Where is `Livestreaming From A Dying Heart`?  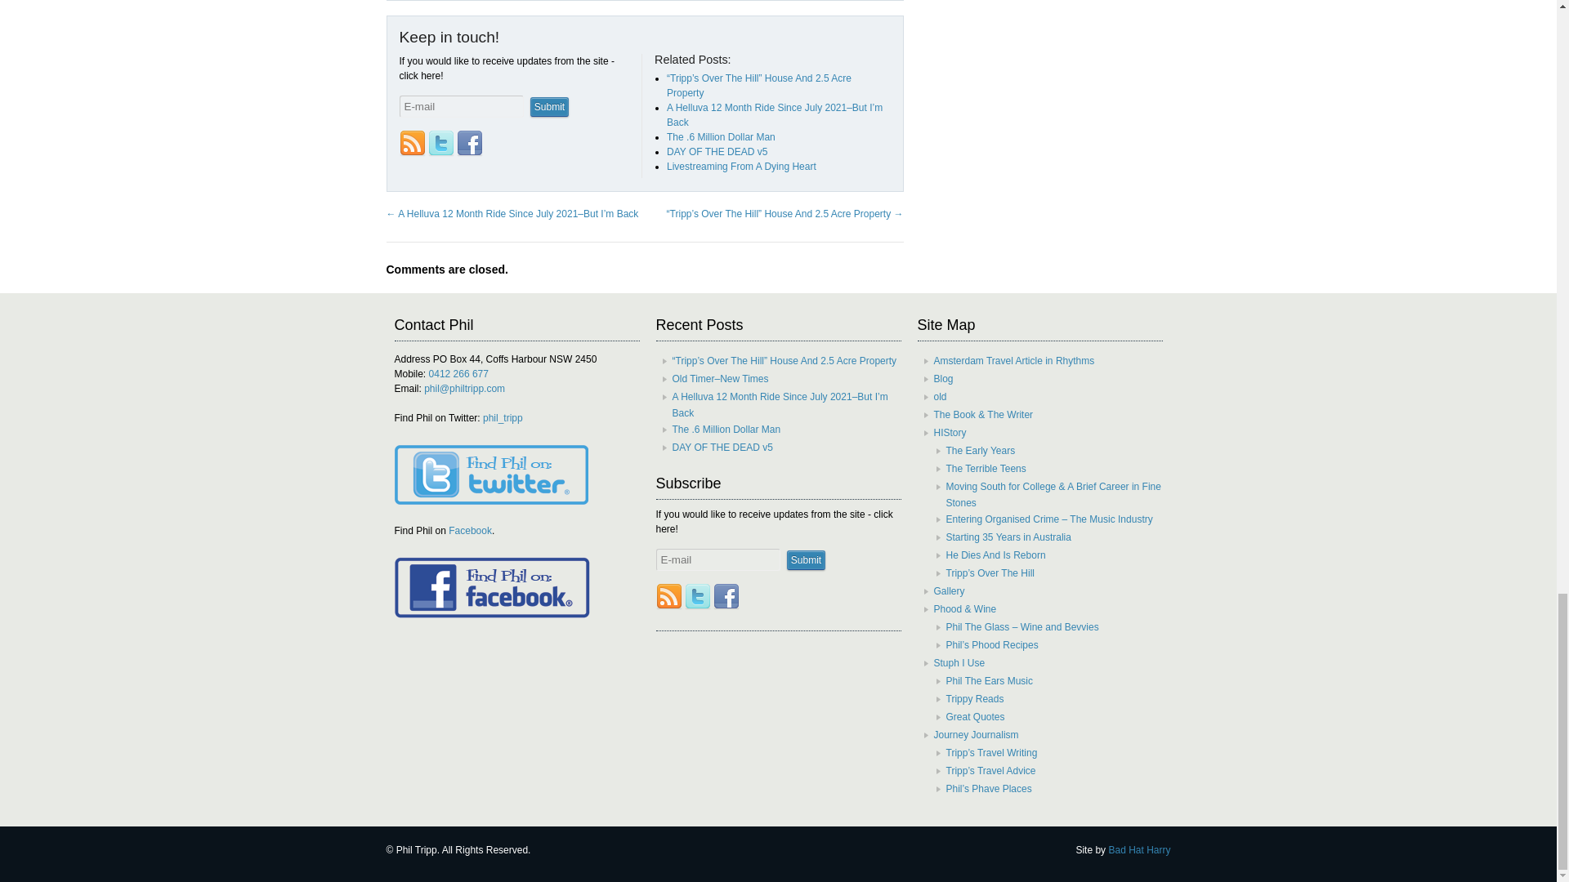
Livestreaming From A Dying Heart is located at coordinates (741, 166).